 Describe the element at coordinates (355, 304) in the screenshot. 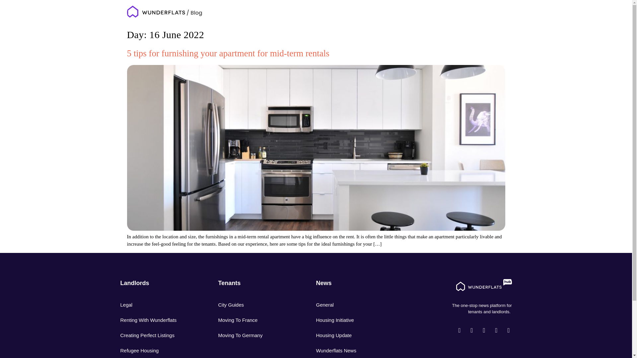

I see `General` at that location.